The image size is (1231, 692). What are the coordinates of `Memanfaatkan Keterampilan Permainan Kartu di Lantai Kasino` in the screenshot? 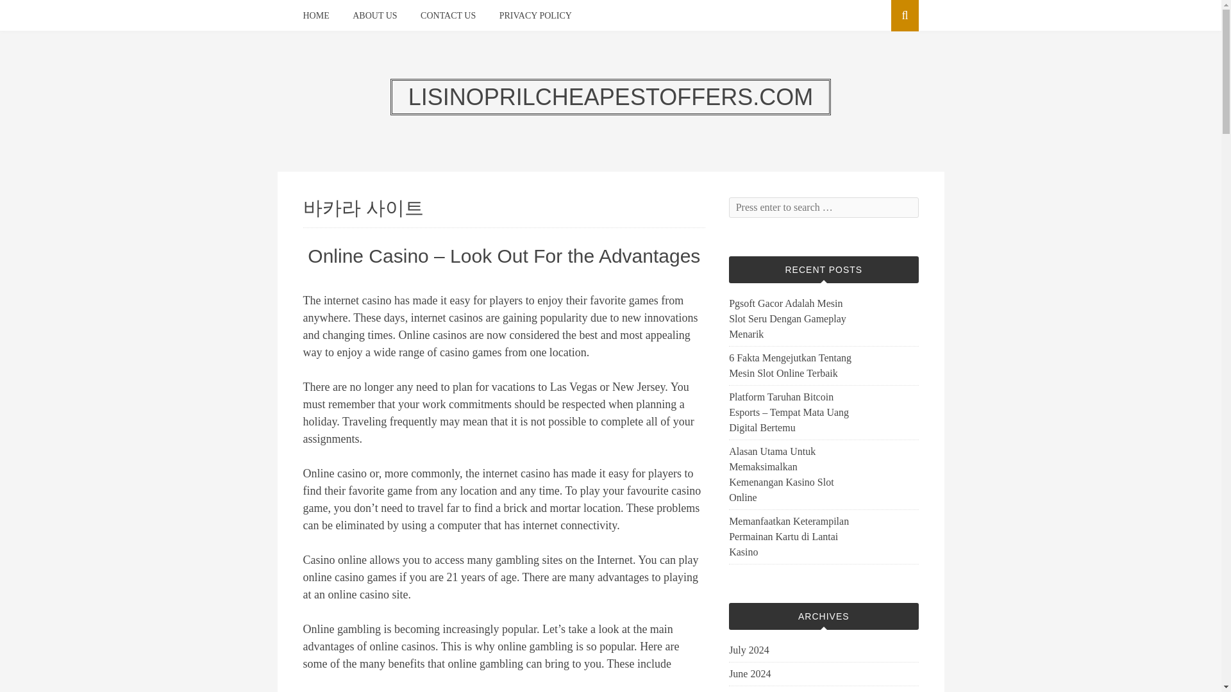 It's located at (790, 537).